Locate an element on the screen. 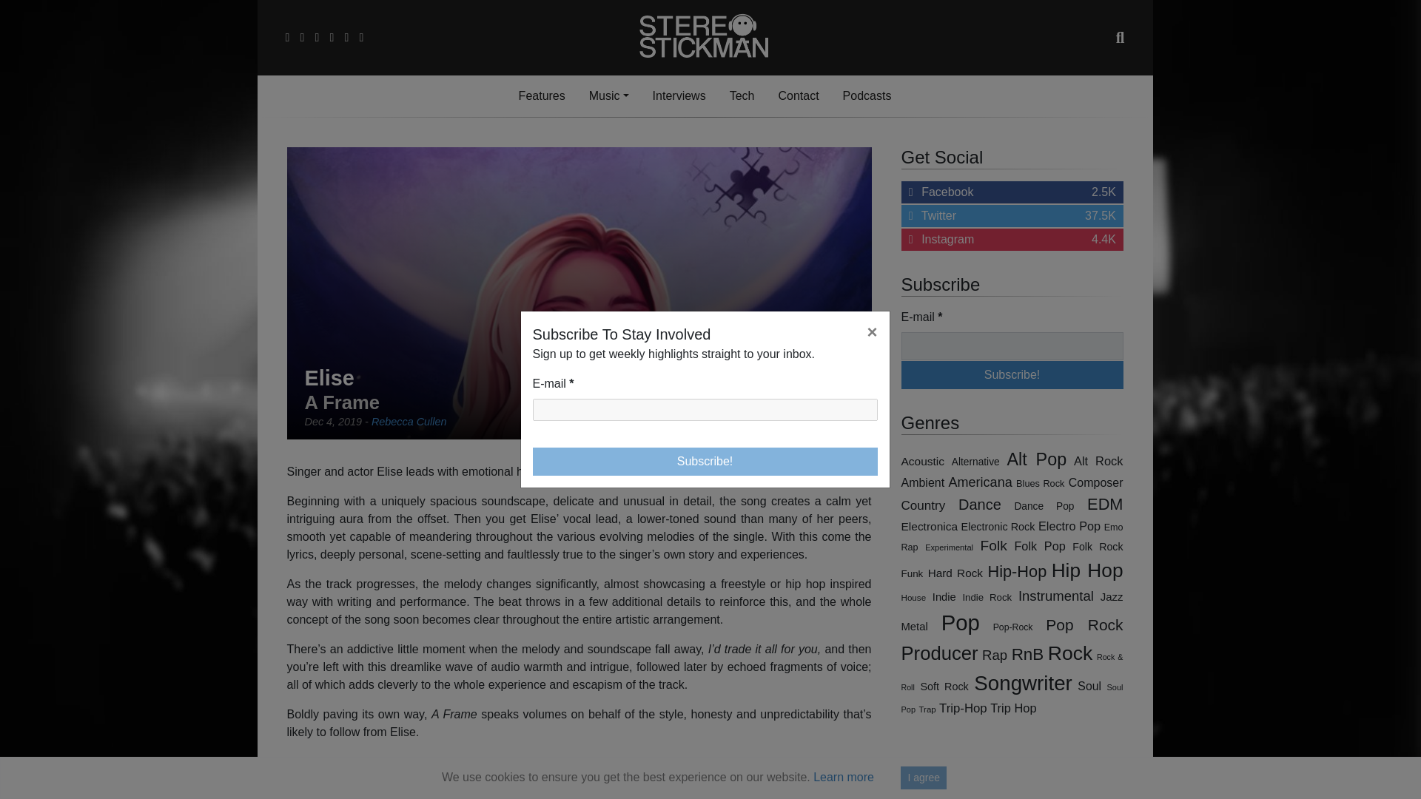  Subscribe! is located at coordinates (1012, 374).